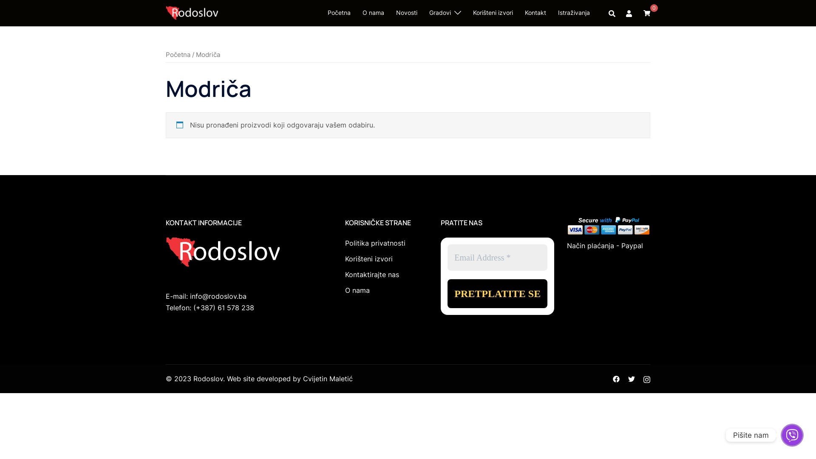 This screenshot has width=816, height=459. What do you see at coordinates (407, 13) in the screenshot?
I see `Novosti` at bounding box center [407, 13].